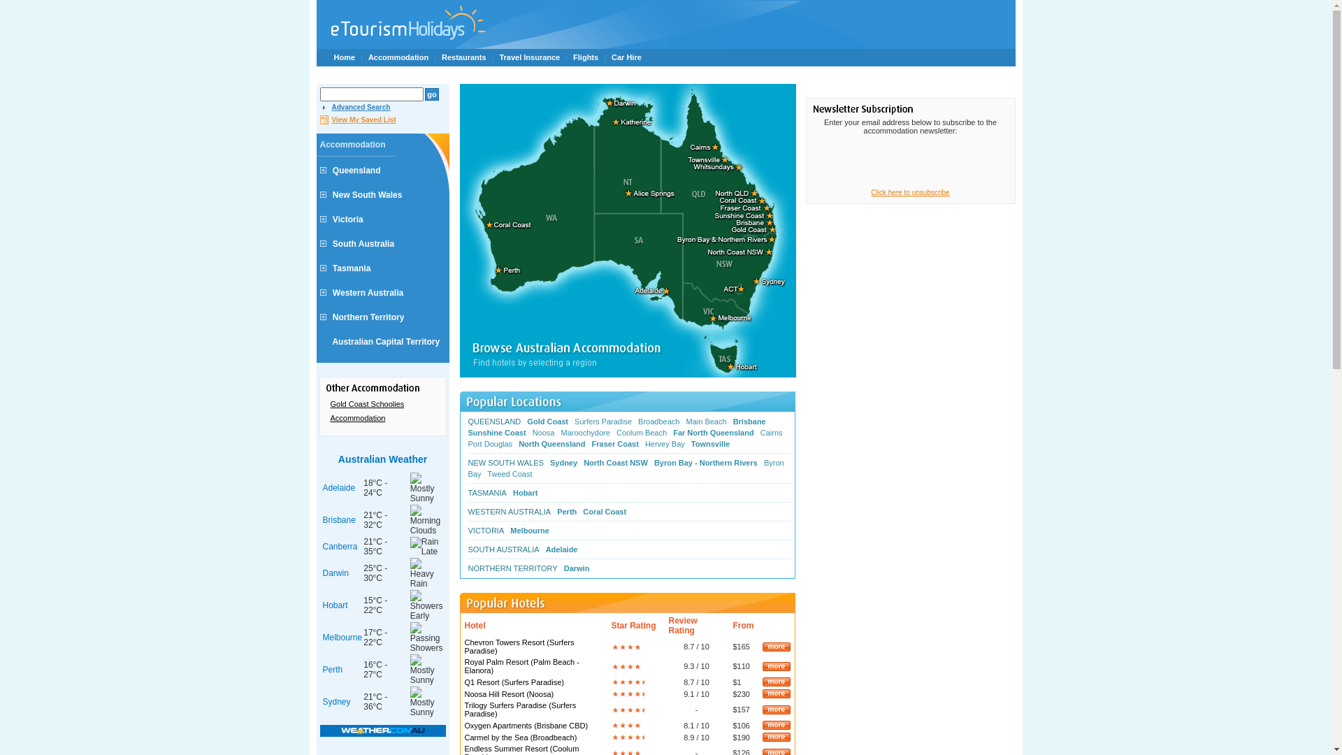 The width and height of the screenshot is (1342, 755). I want to click on Main Beach, so click(708, 422).